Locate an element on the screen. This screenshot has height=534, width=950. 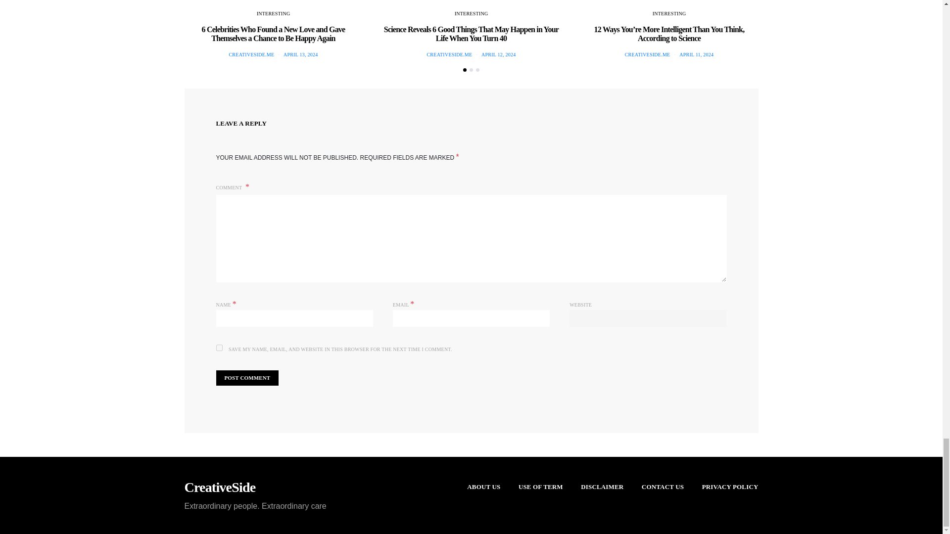
View all posts by creativeside.me is located at coordinates (251, 54).